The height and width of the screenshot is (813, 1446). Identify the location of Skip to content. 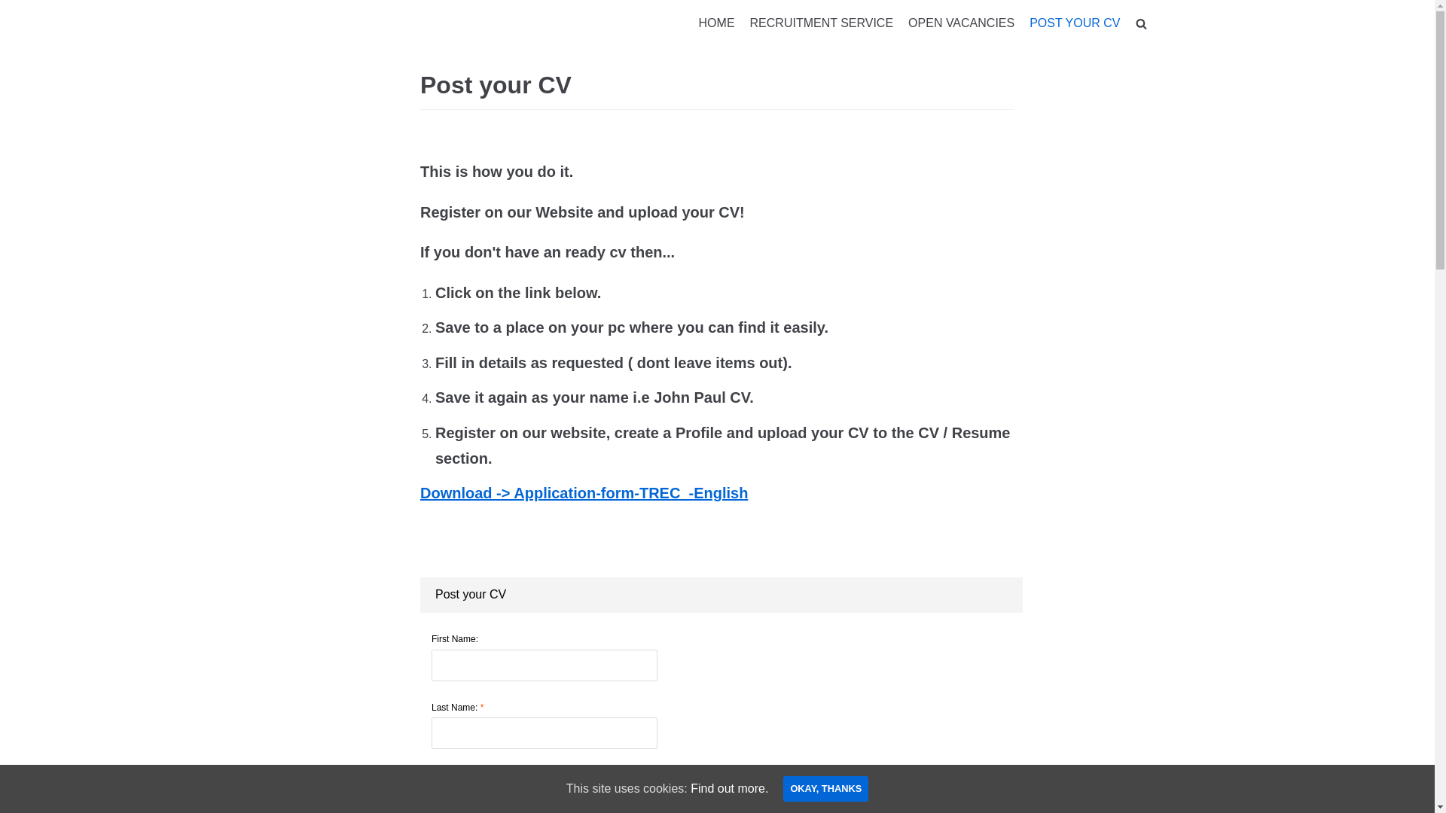
(15, 8).